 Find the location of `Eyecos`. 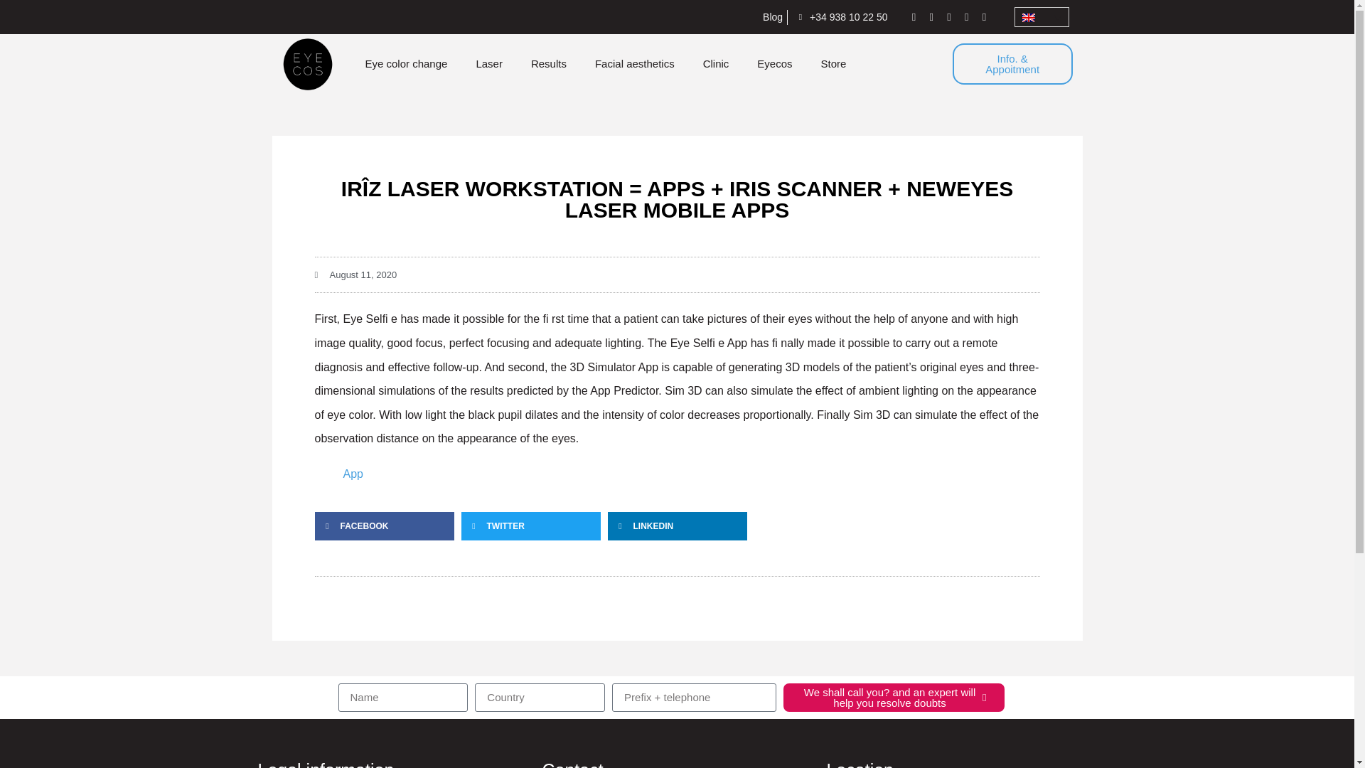

Eyecos is located at coordinates (774, 64).